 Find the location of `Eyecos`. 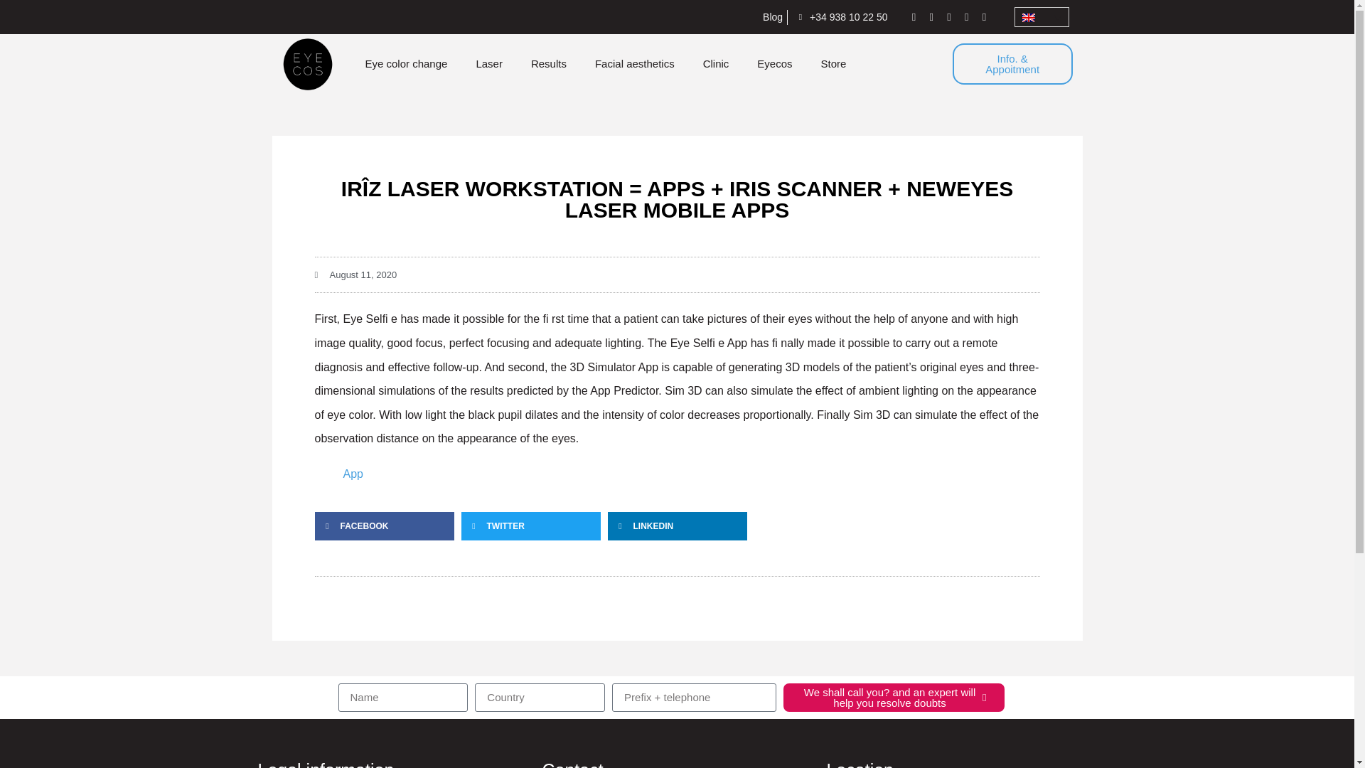

Eyecos is located at coordinates (774, 64).